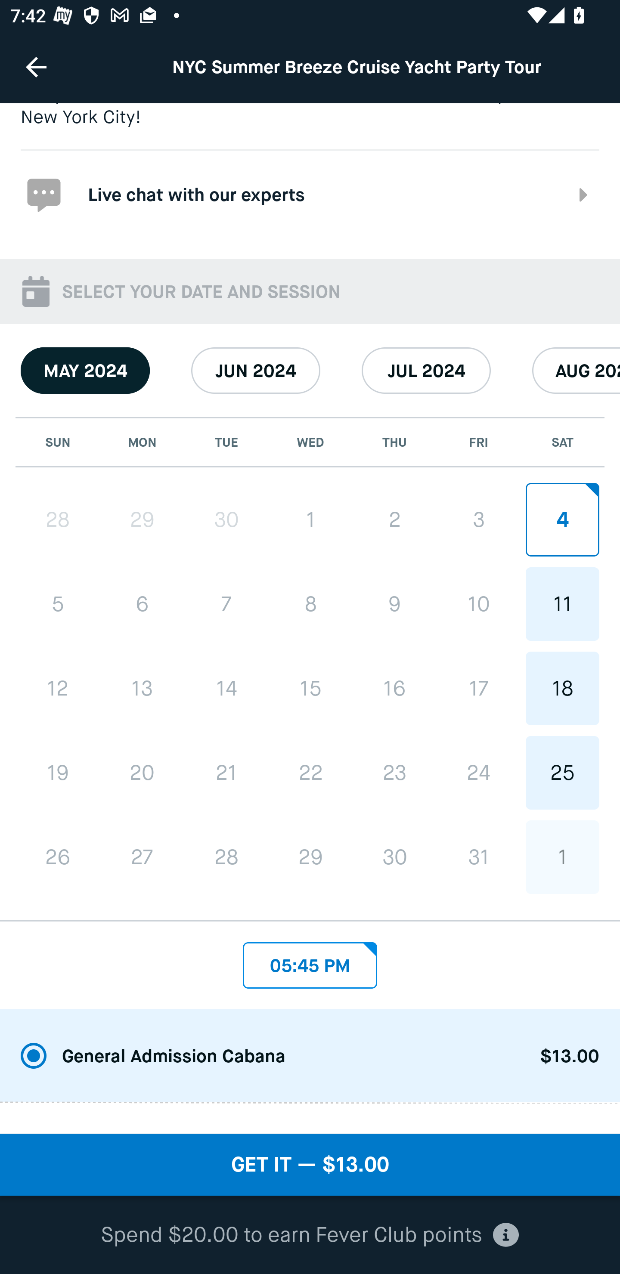  I want to click on 14, so click(226, 689).